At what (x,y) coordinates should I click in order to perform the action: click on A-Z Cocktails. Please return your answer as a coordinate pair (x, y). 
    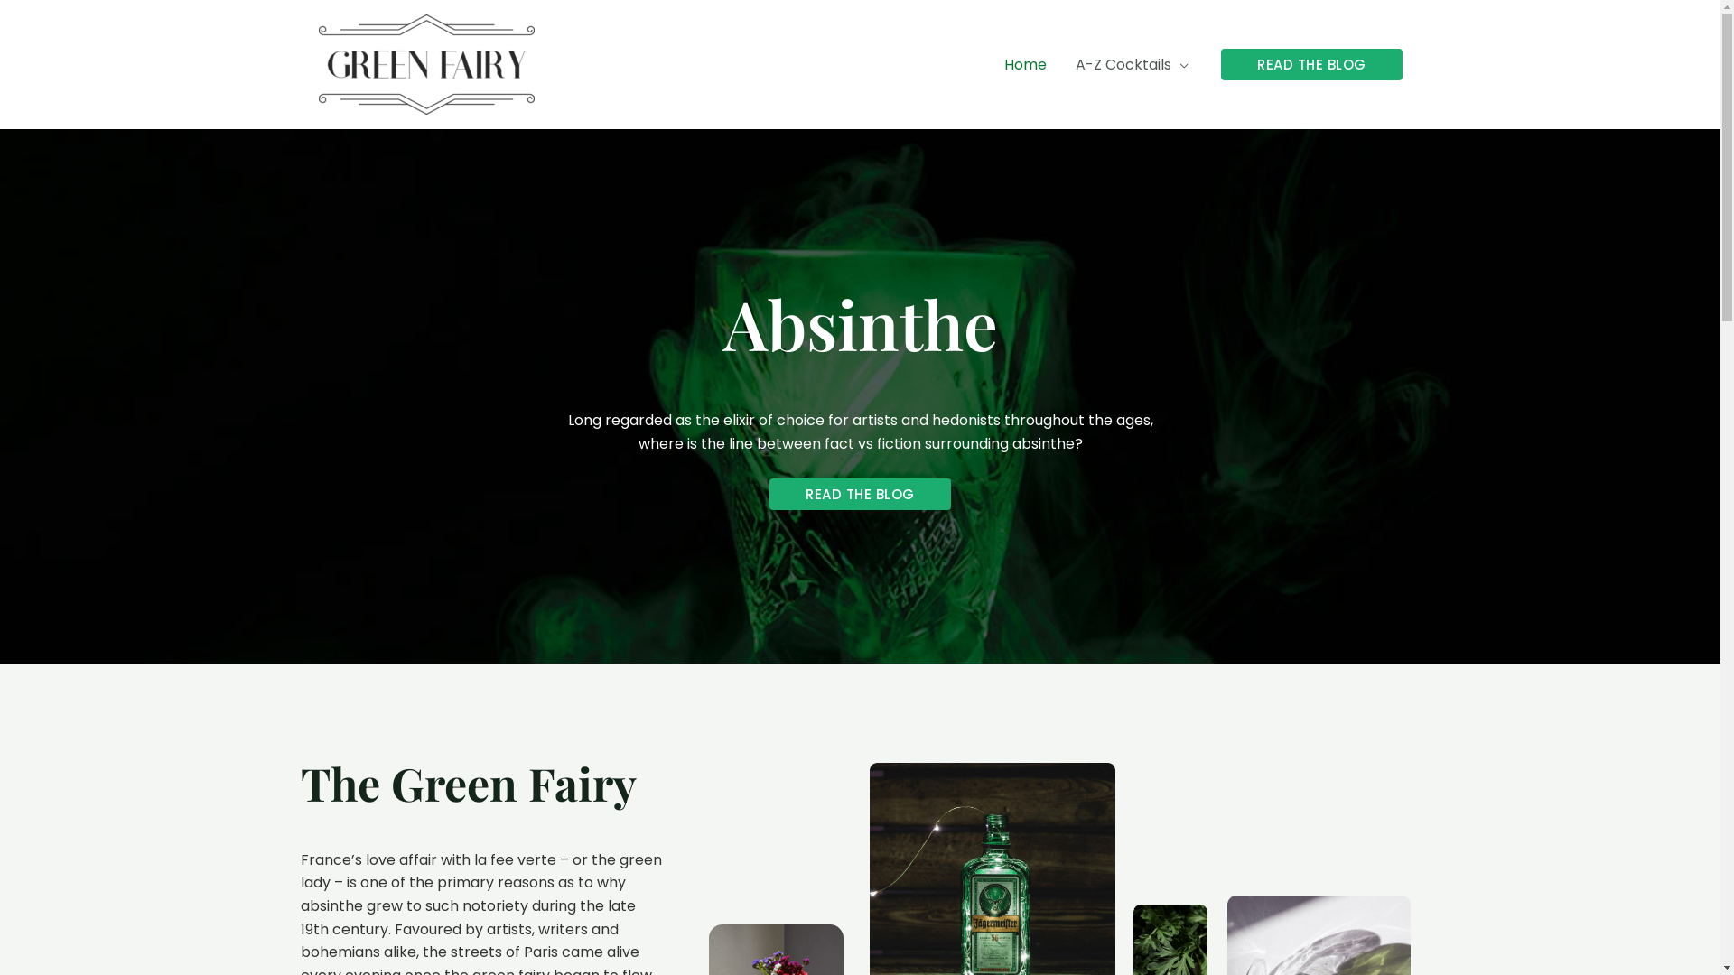
    Looking at the image, I should click on (1133, 64).